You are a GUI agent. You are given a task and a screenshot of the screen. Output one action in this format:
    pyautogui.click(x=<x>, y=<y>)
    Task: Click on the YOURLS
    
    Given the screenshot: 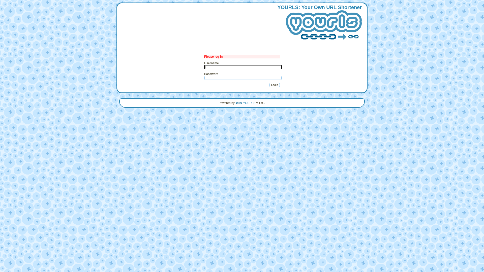 What is the action you would take?
    pyautogui.click(x=246, y=103)
    